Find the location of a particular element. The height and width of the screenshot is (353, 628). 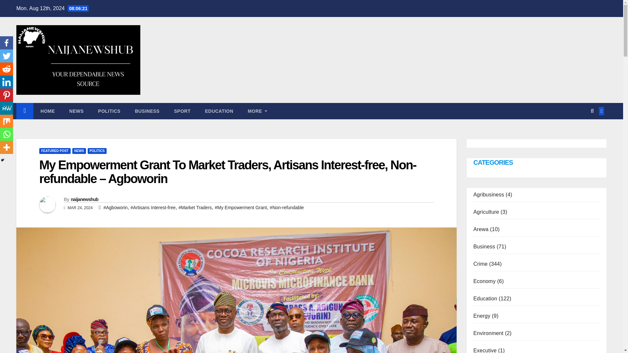

Politics is located at coordinates (109, 111).